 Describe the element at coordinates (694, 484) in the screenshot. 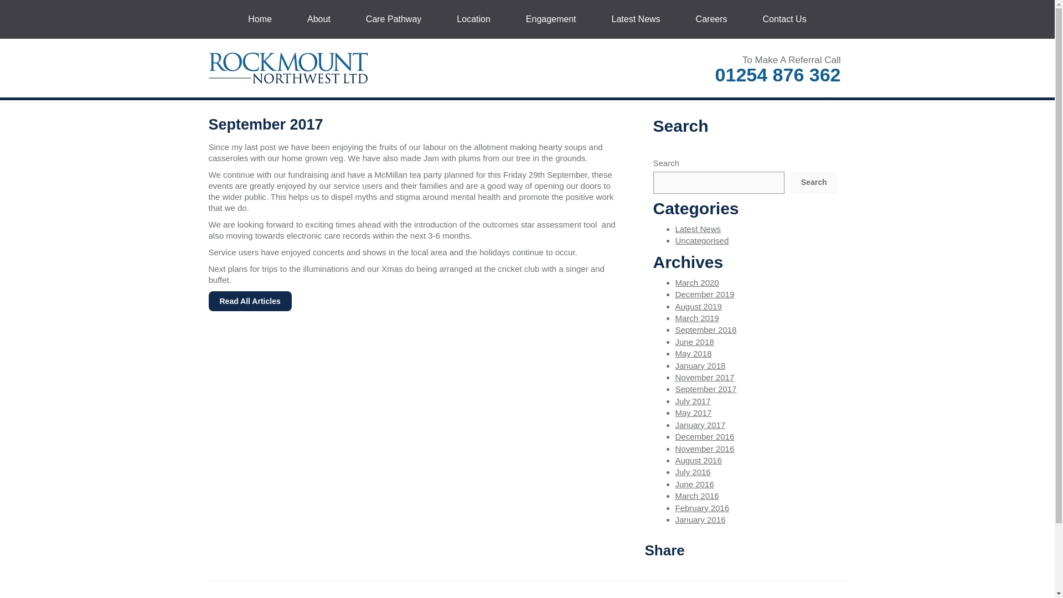

I see `June 2016` at that location.